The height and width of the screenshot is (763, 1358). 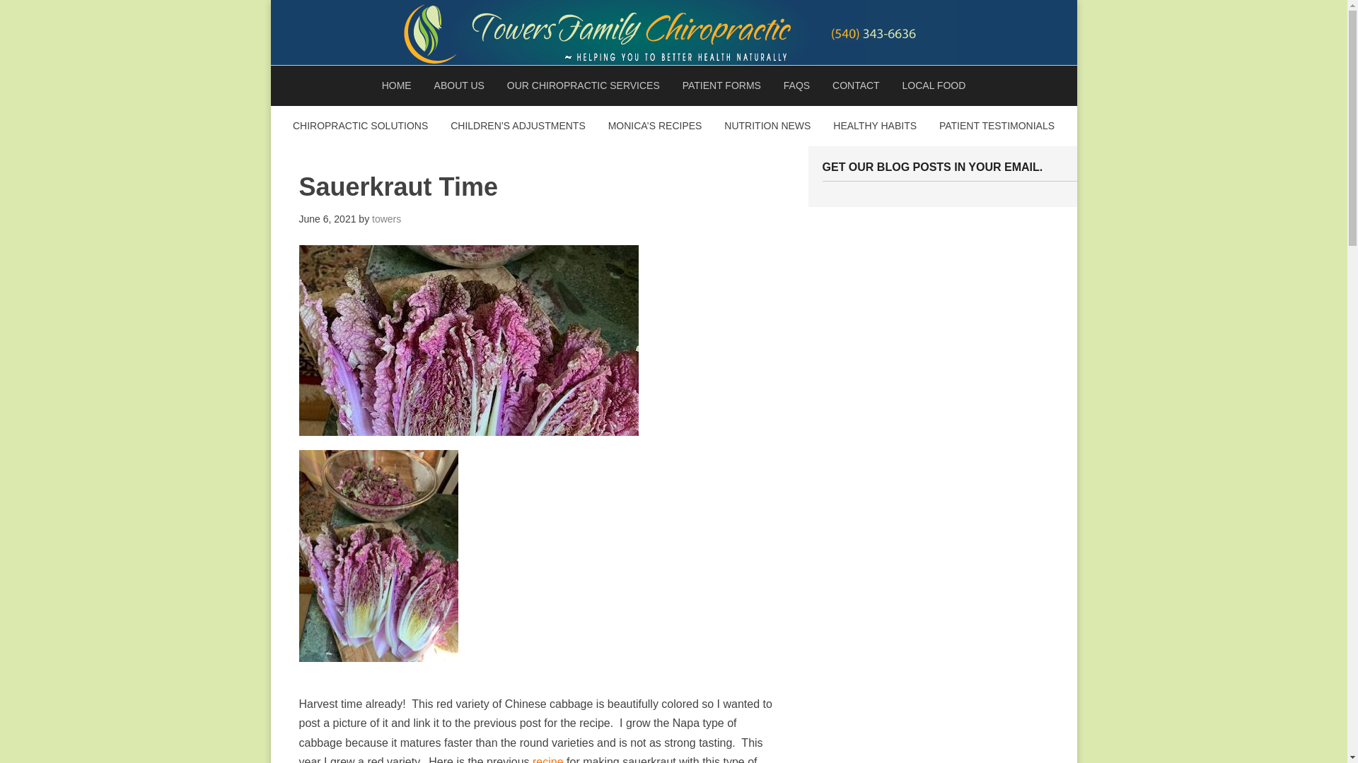 I want to click on OUR CHIROPRACTIC SERVICES, so click(x=583, y=85).